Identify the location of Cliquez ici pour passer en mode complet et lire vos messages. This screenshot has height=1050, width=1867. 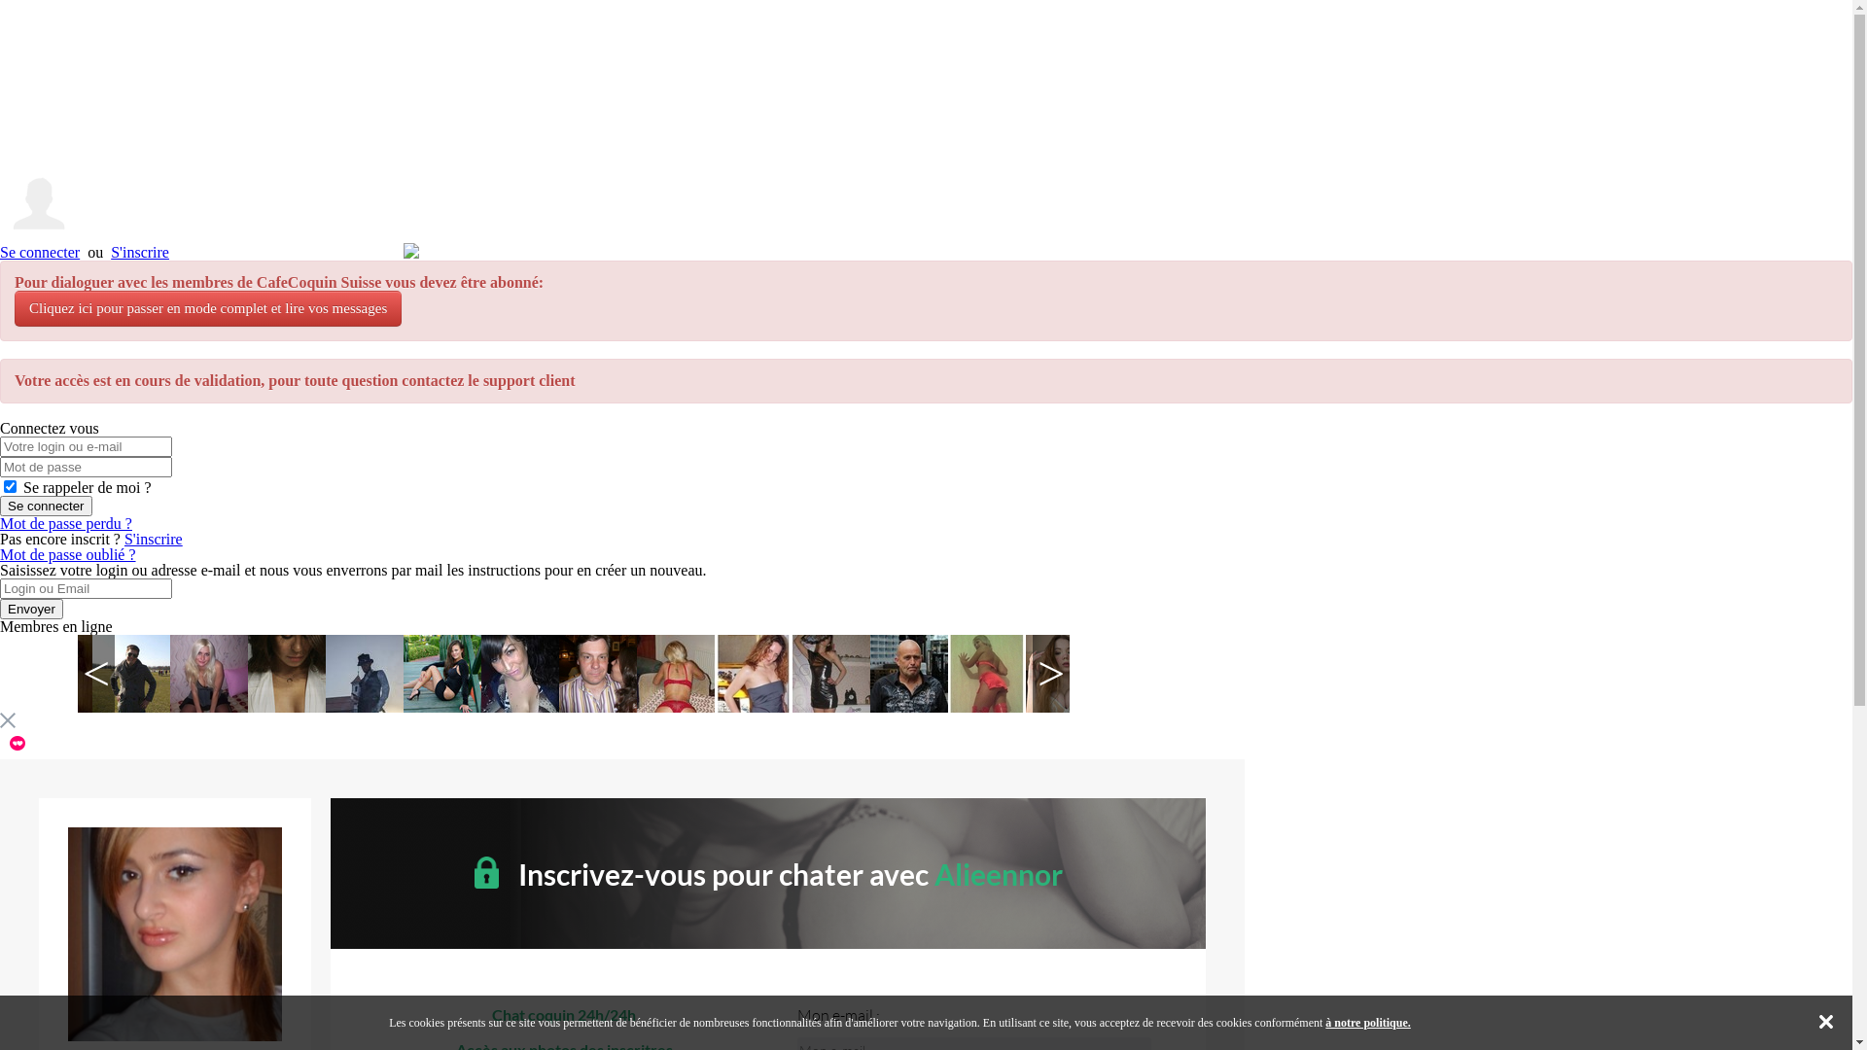
(208, 309).